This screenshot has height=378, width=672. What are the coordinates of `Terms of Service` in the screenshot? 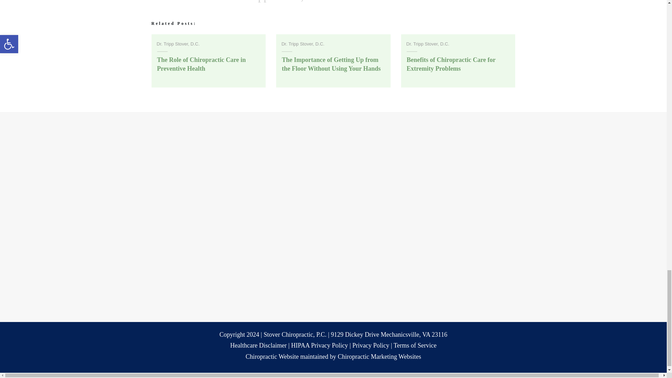 It's located at (415, 345).